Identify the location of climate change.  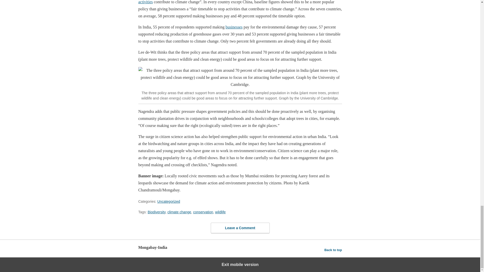
(179, 212).